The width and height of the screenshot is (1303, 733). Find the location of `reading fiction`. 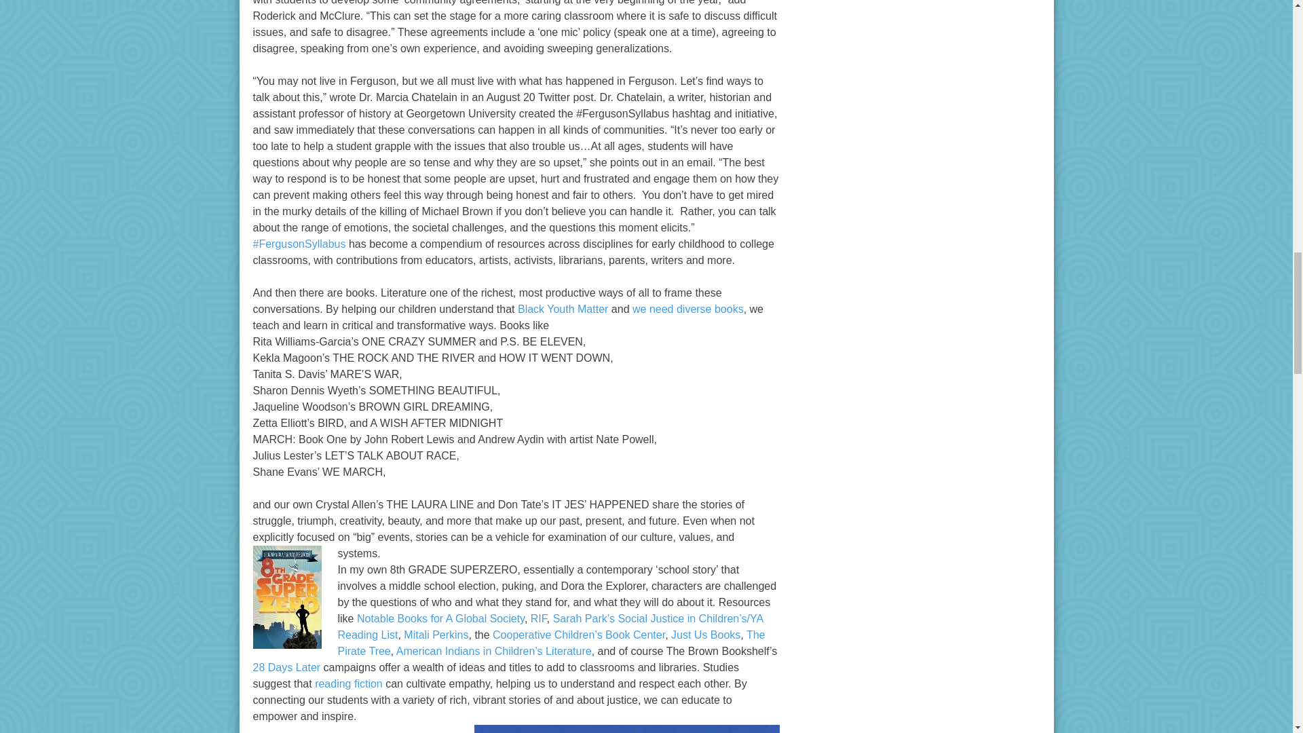

reading fiction is located at coordinates (349, 684).